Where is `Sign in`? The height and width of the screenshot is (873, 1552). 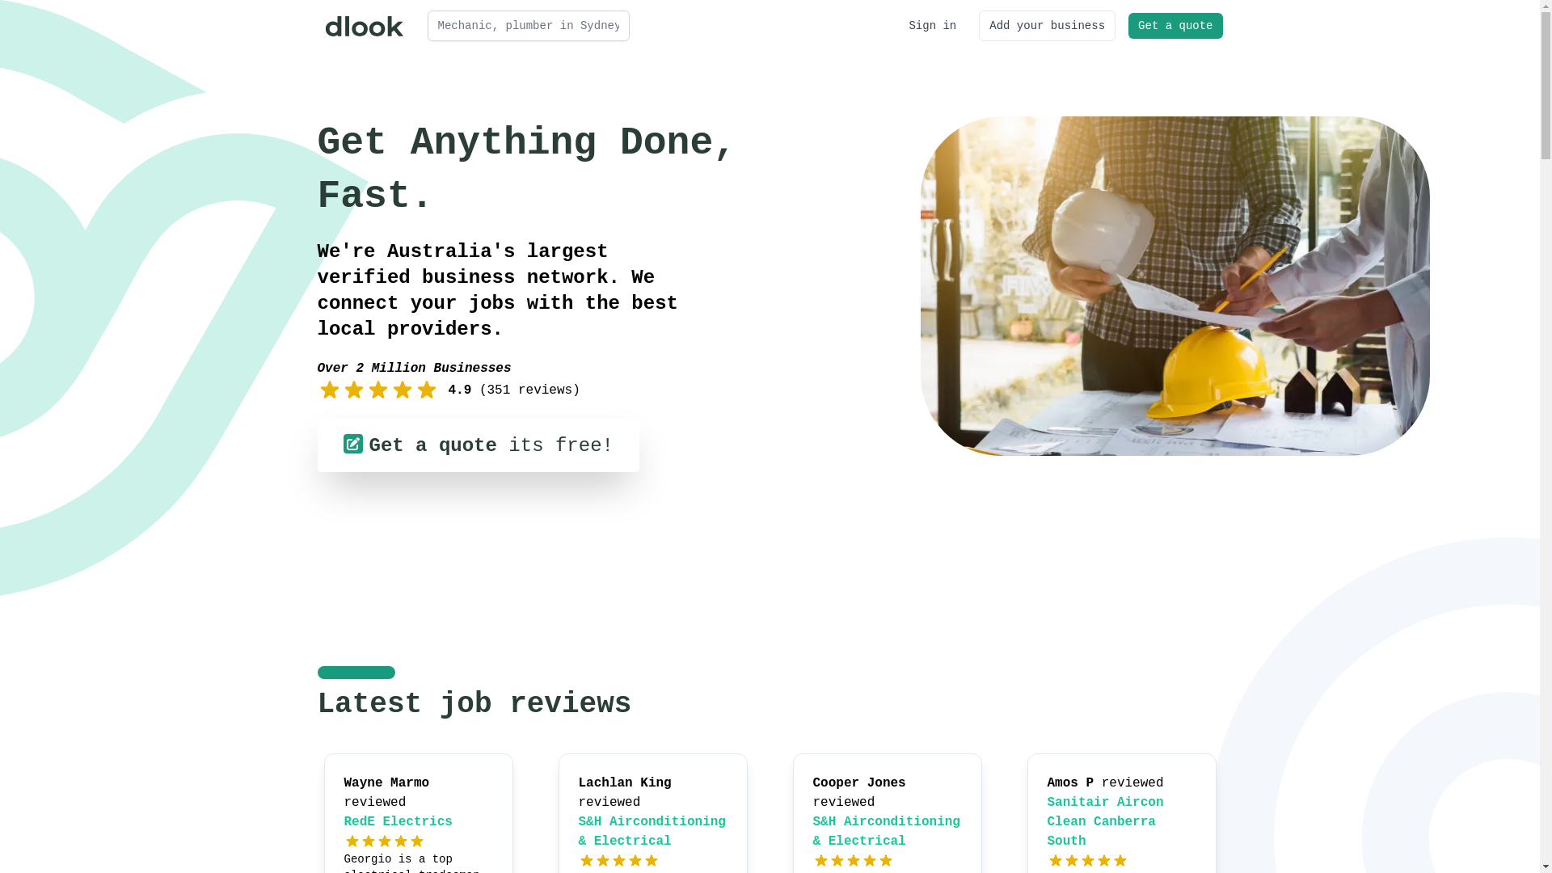 Sign in is located at coordinates (933, 26).